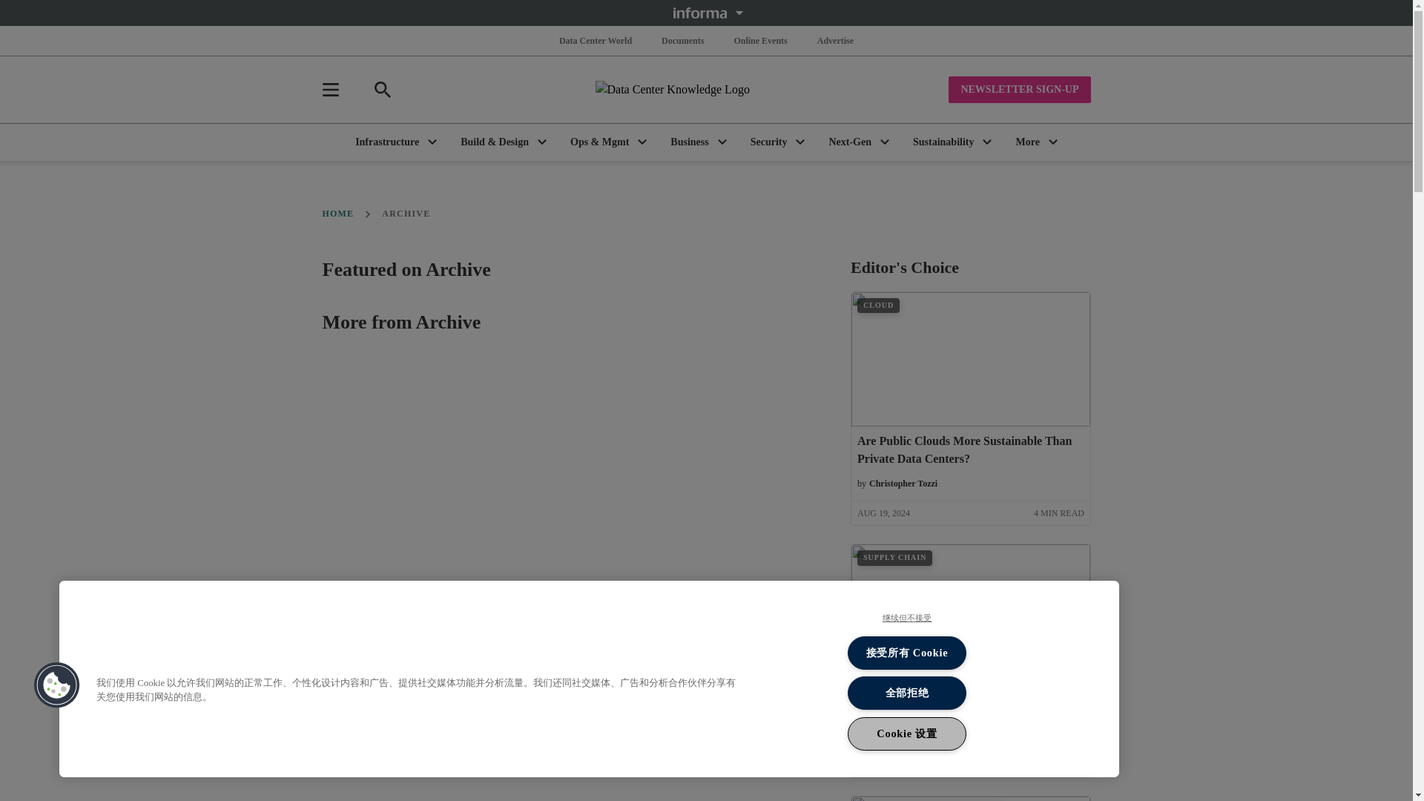 The width and height of the screenshot is (1424, 801). What do you see at coordinates (56, 685) in the screenshot?
I see `Cookies Button` at bounding box center [56, 685].